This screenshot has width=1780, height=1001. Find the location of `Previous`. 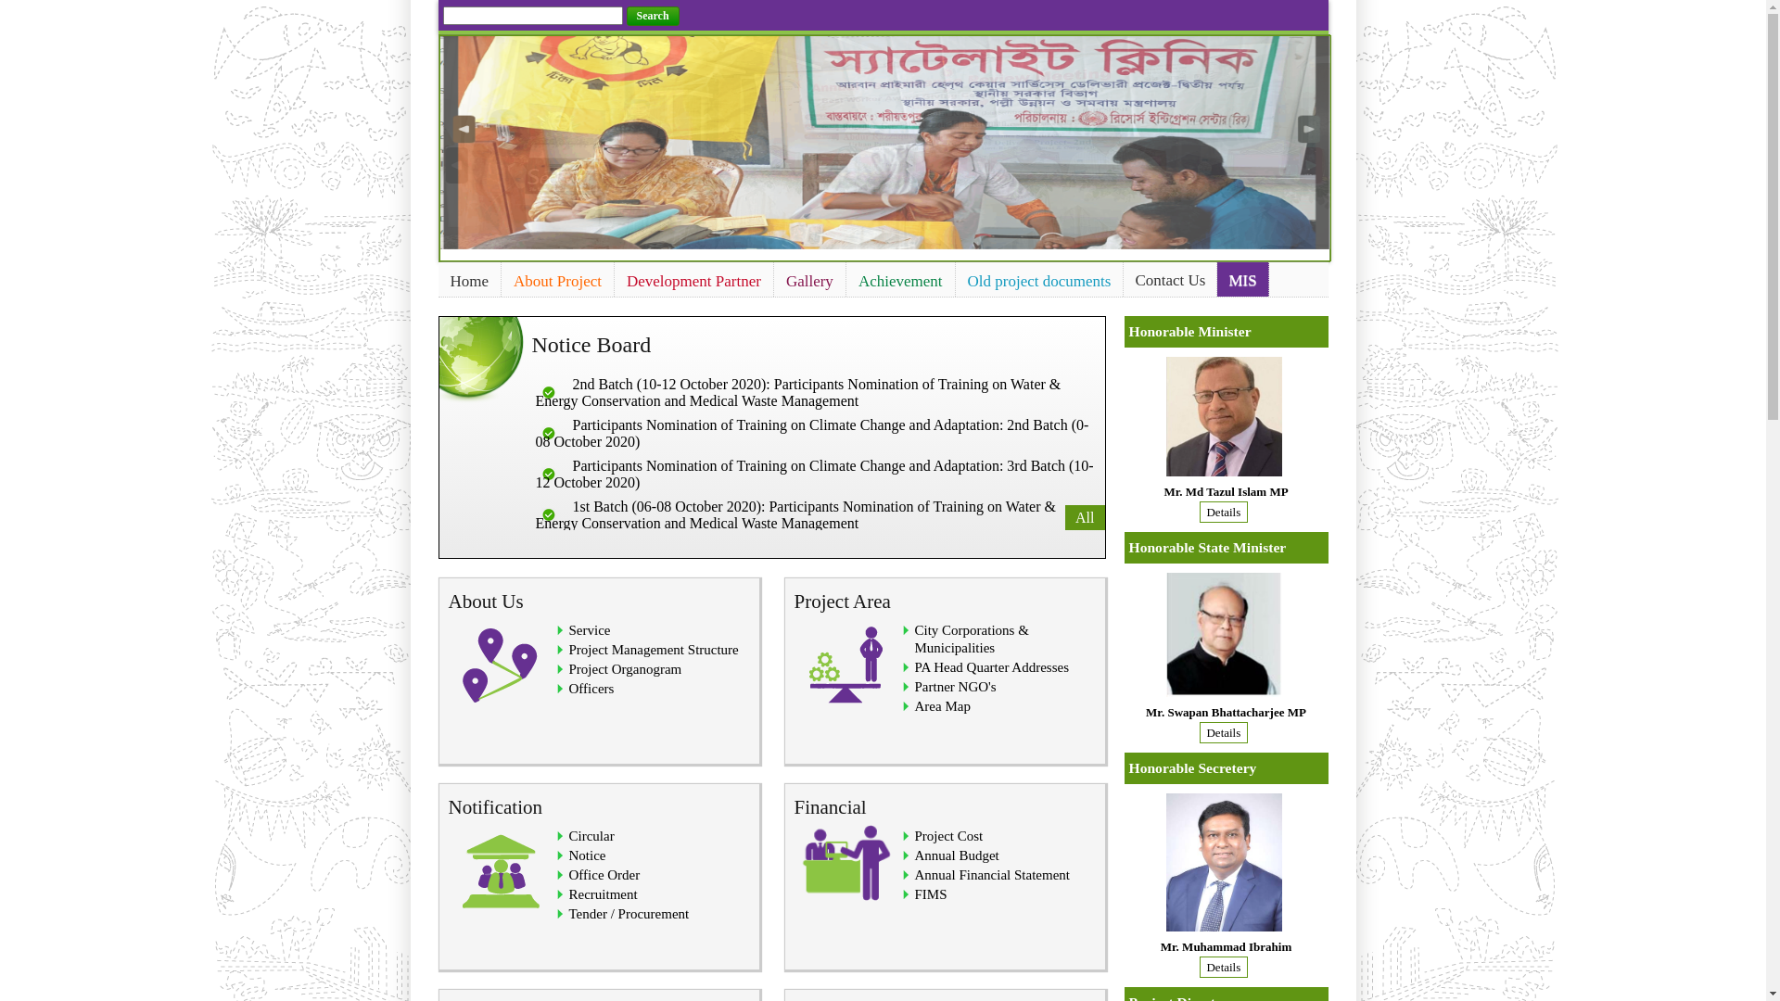

Previous is located at coordinates (457, 139).